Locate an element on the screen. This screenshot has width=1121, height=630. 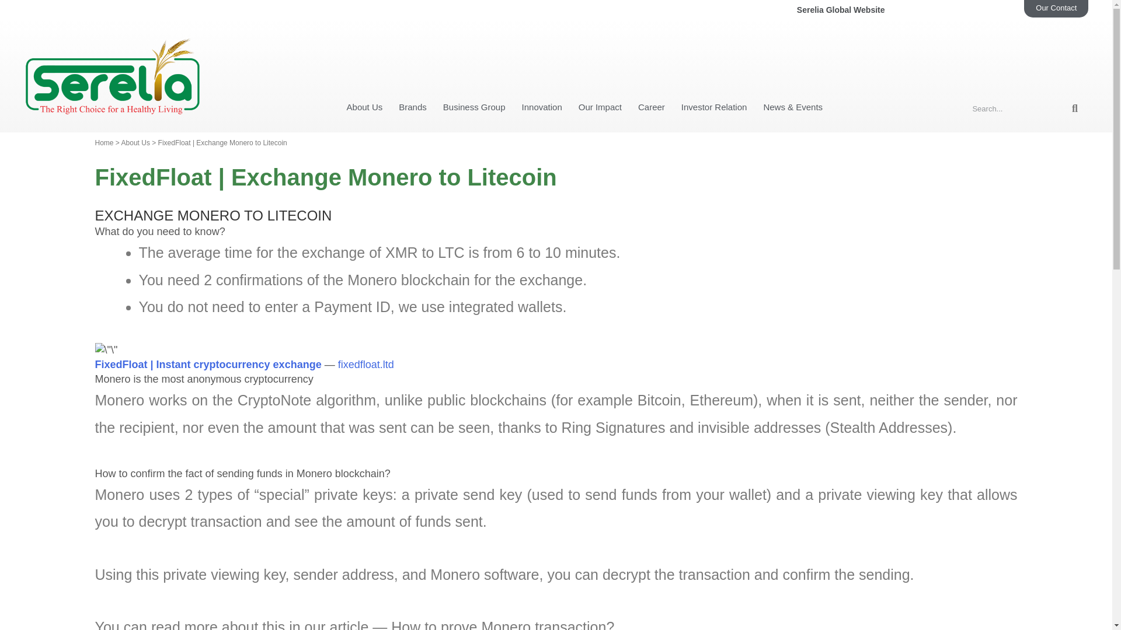
Investor Relation is located at coordinates (715, 107).